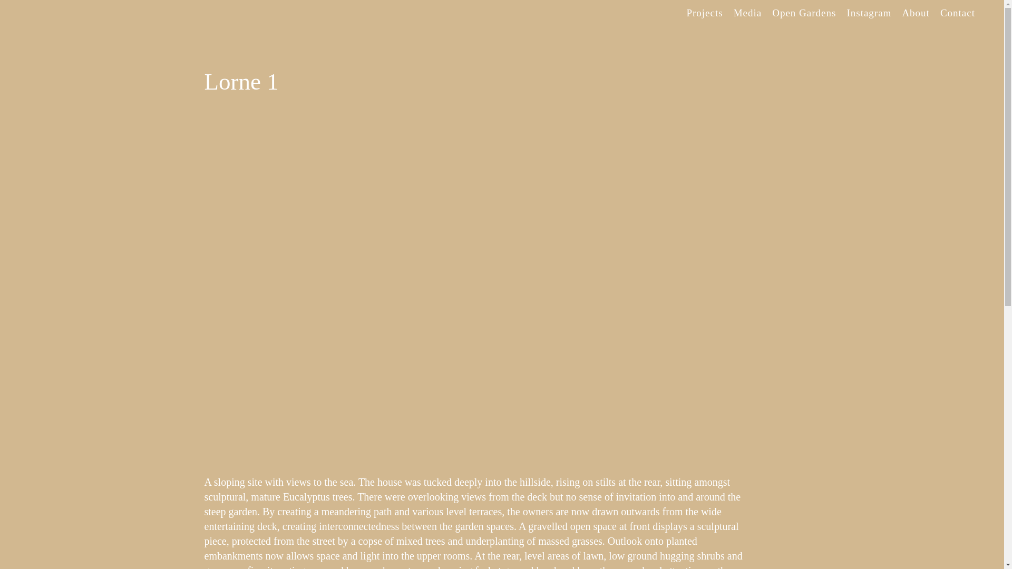 This screenshot has height=569, width=1012. I want to click on Instagram, so click(869, 13).